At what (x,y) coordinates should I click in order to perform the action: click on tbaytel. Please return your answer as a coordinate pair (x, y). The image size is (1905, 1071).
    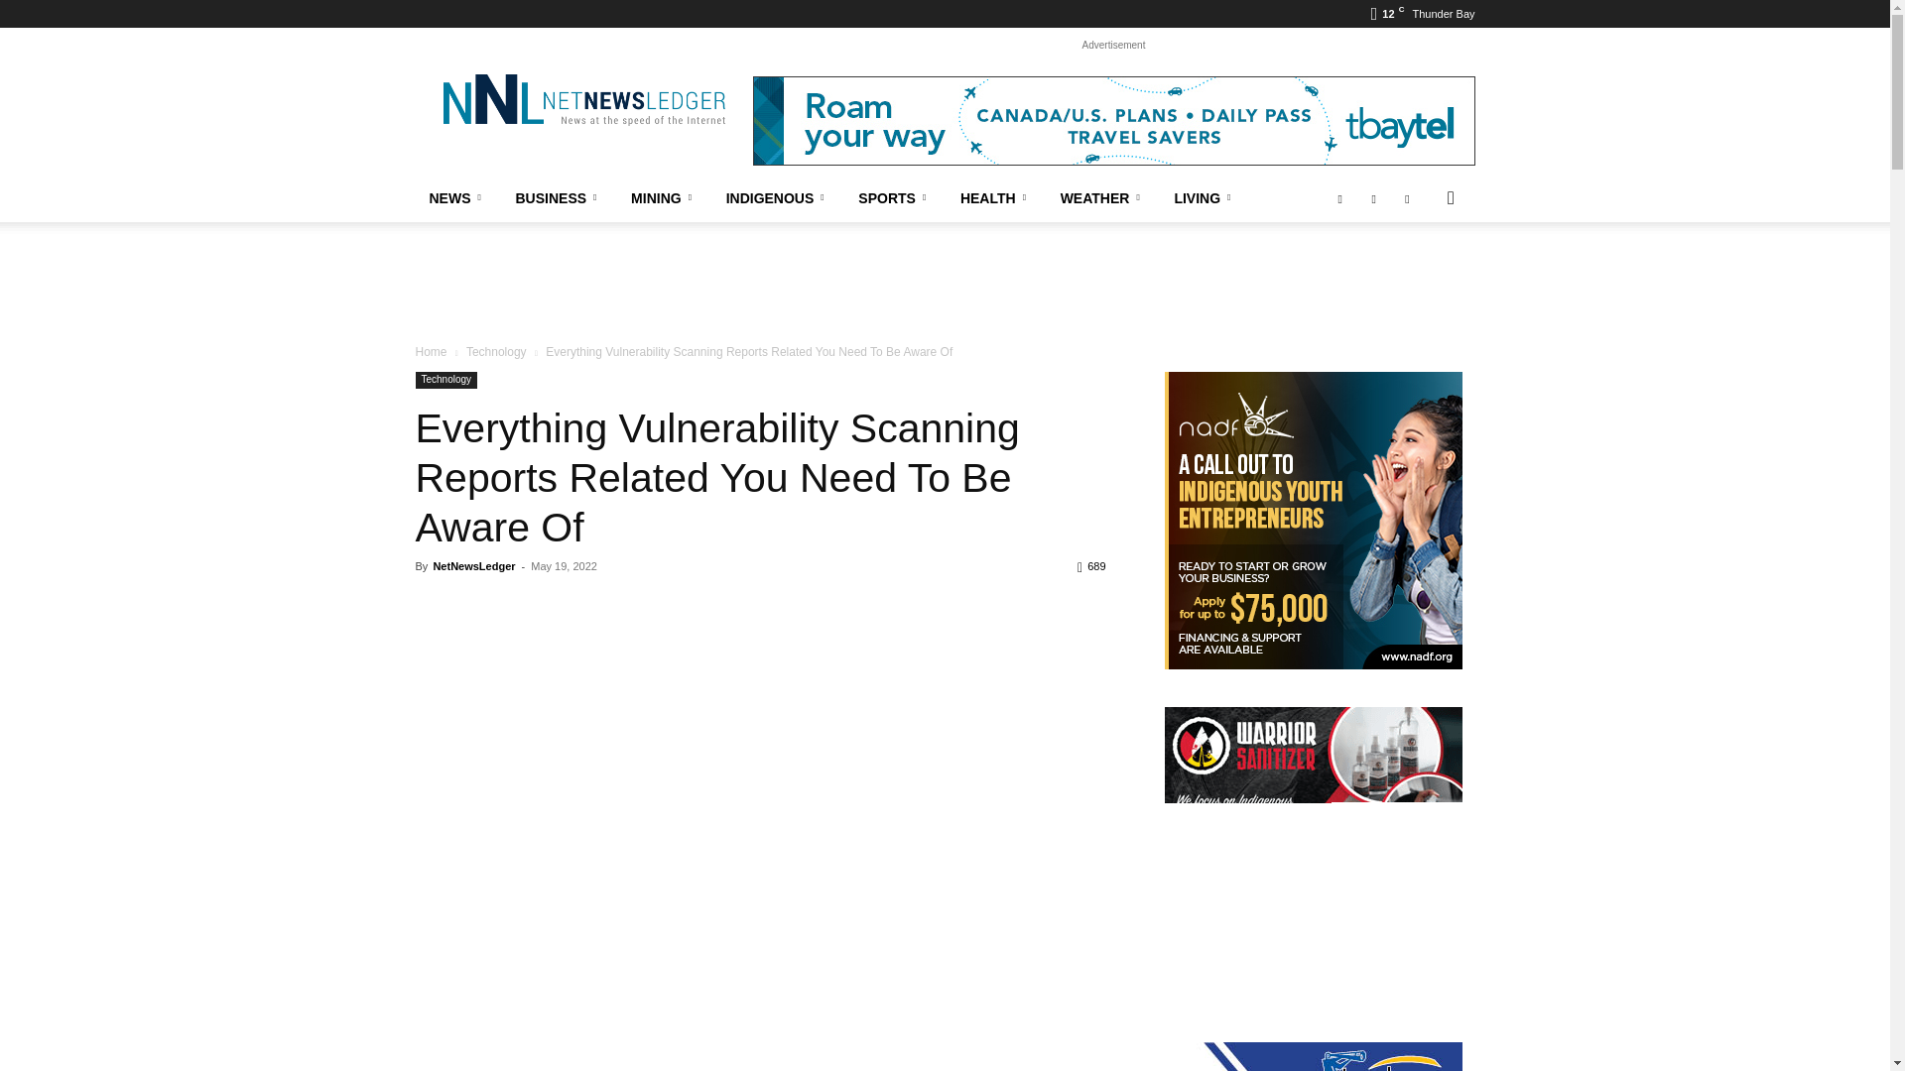
    Looking at the image, I should click on (1113, 121).